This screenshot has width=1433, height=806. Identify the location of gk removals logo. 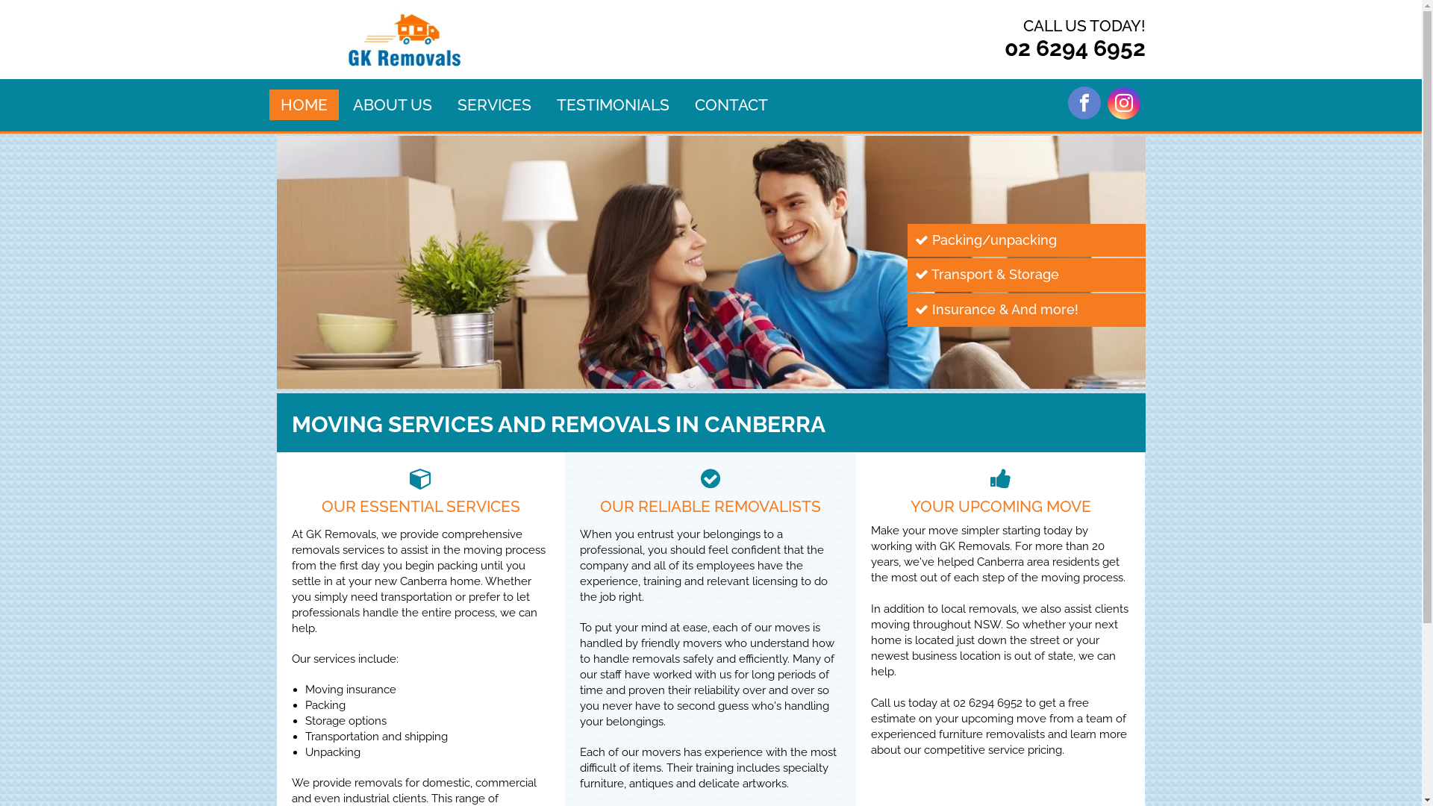
(405, 40).